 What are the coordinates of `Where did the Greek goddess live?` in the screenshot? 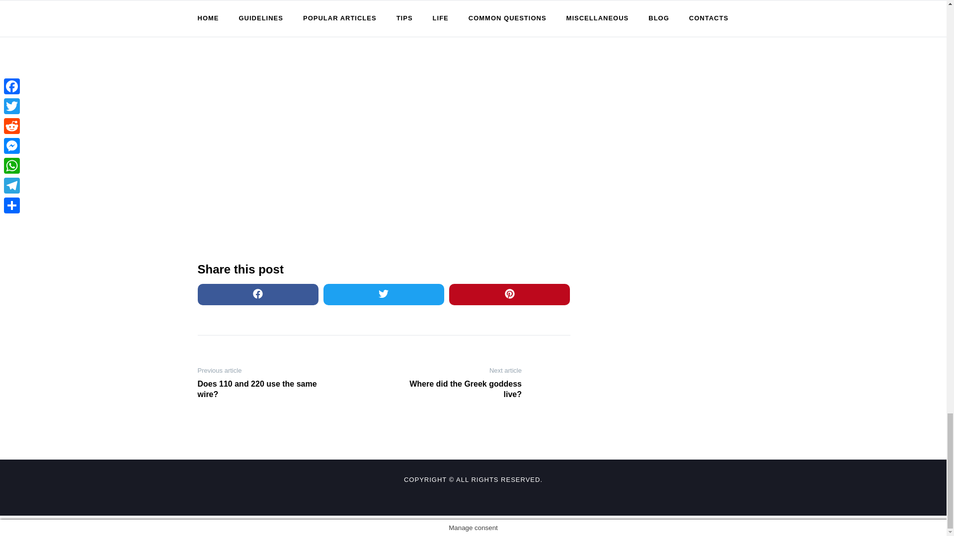 It's located at (456, 389).